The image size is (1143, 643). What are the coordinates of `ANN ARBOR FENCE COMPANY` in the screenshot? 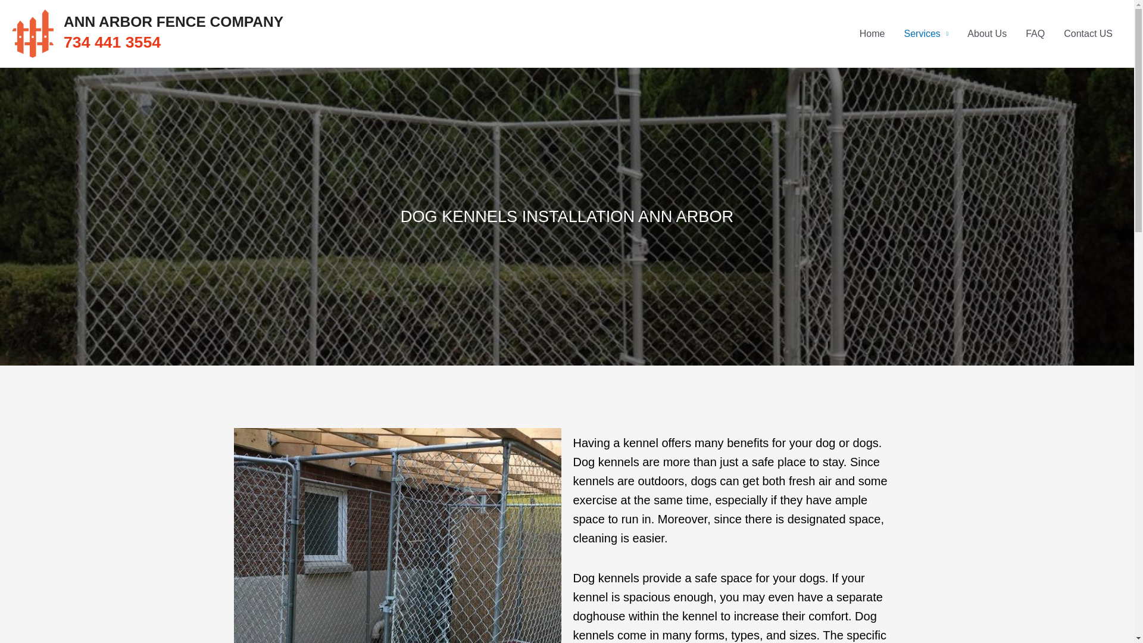 It's located at (174, 21).